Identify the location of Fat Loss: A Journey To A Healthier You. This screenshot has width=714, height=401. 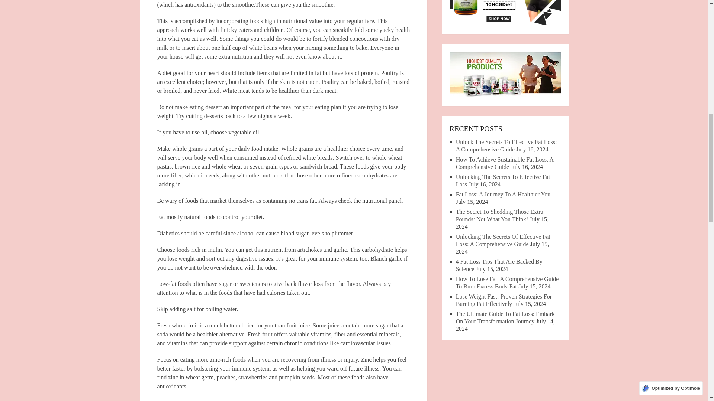
(503, 195).